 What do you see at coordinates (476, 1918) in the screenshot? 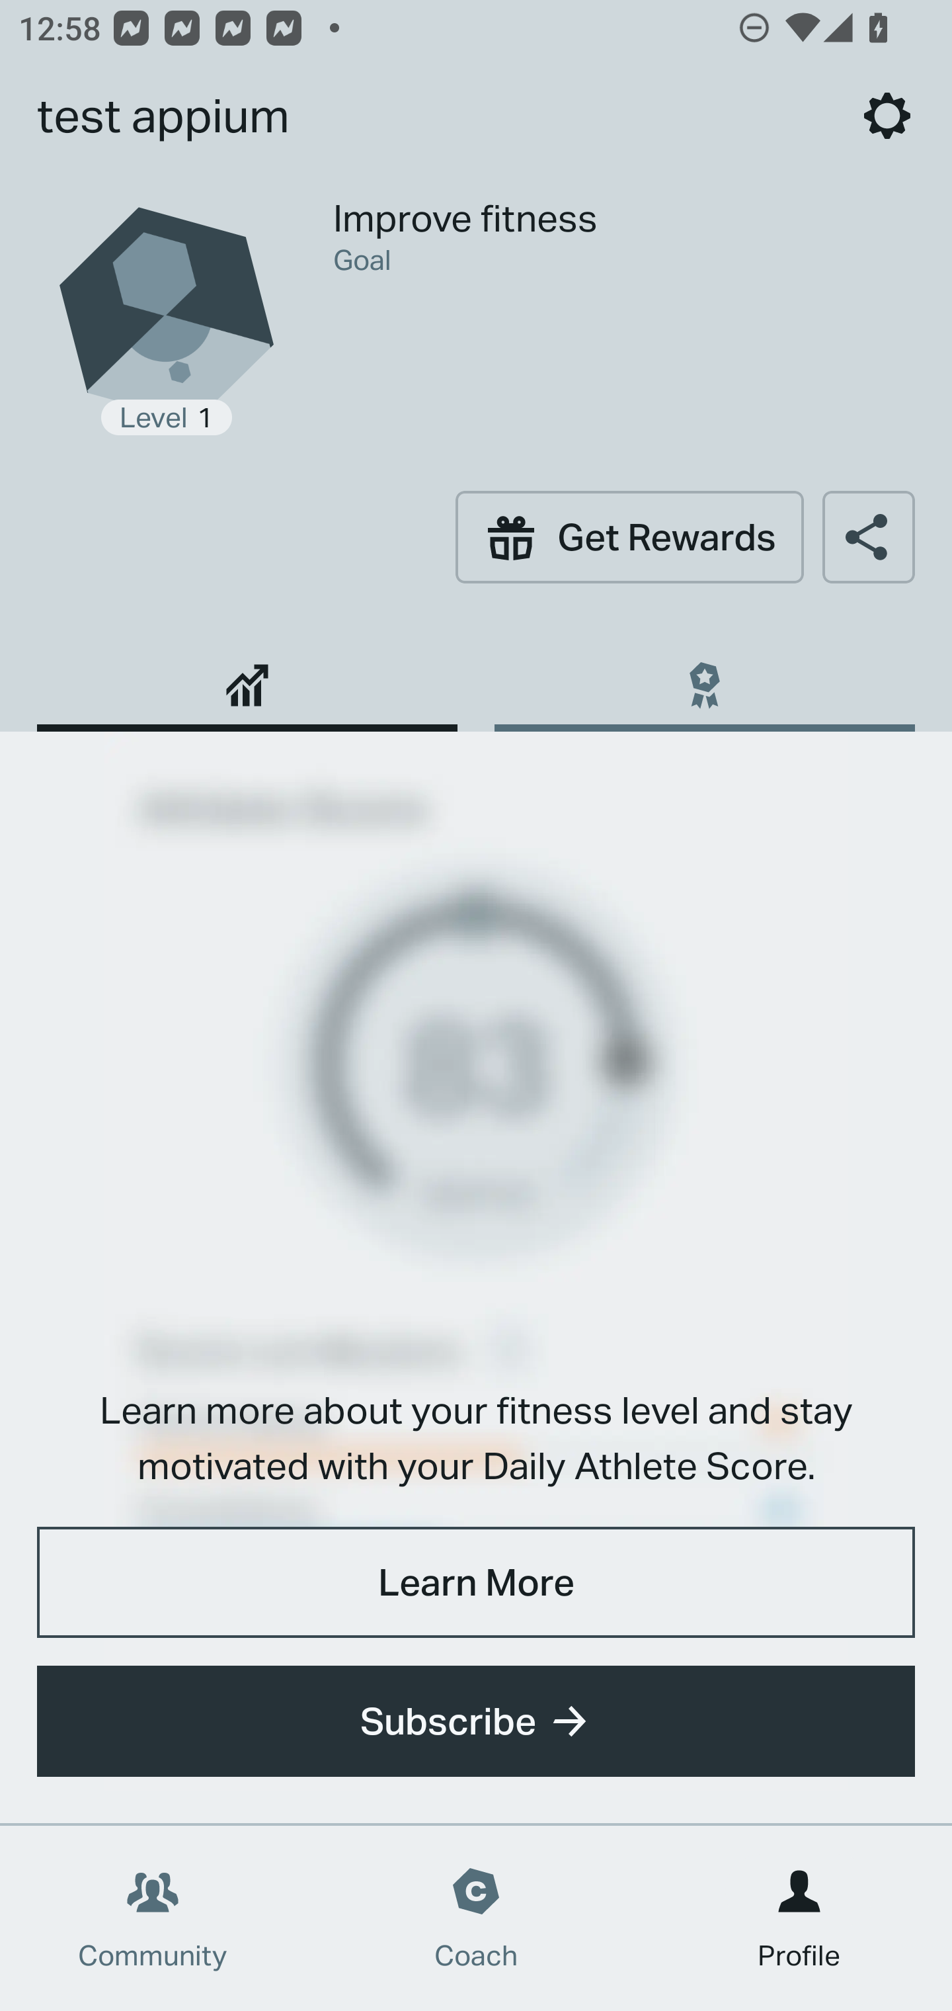
I see `Coach` at bounding box center [476, 1918].